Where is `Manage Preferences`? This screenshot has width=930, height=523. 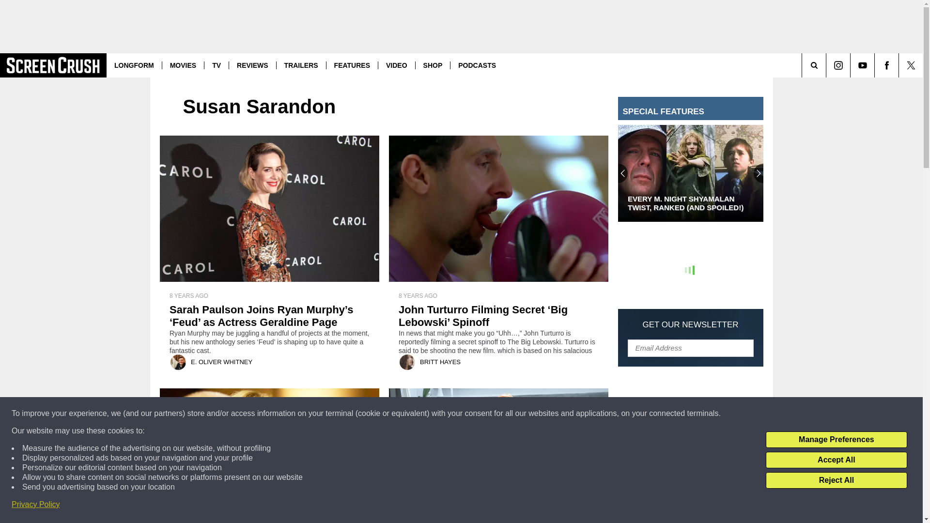 Manage Preferences is located at coordinates (836, 440).